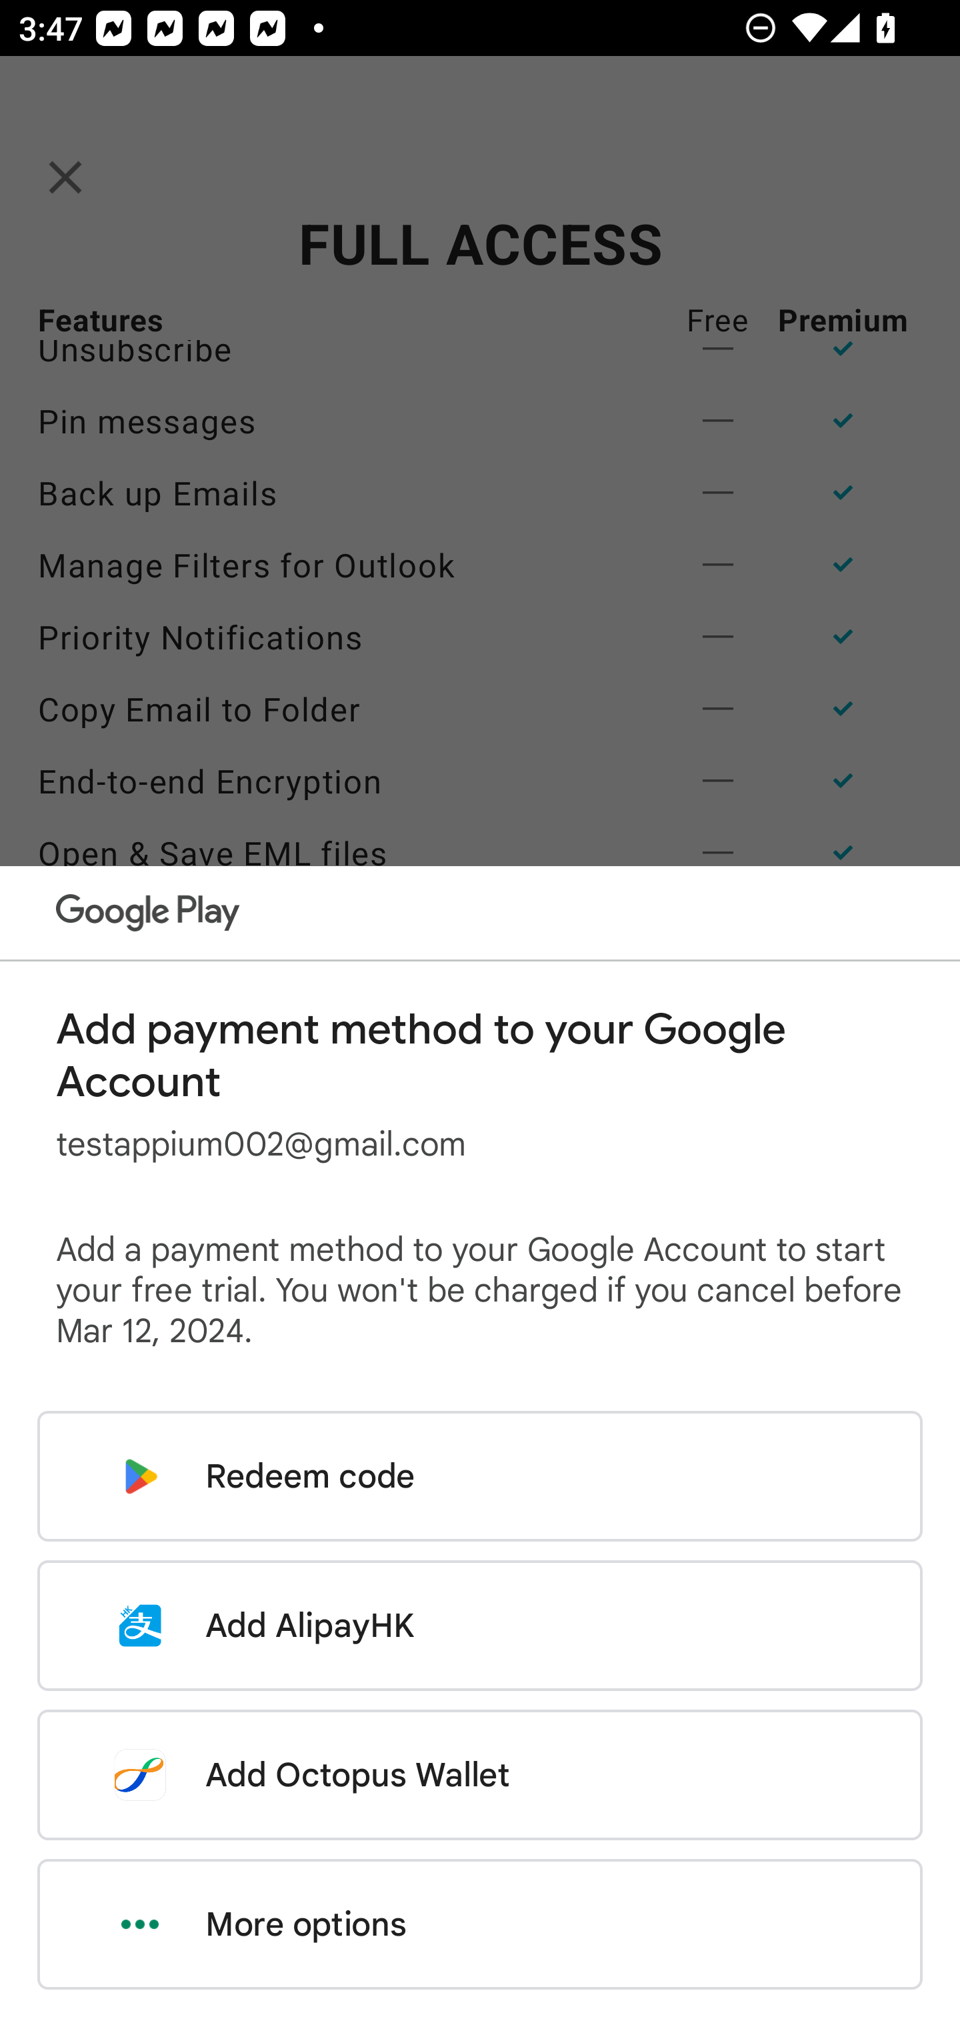 This screenshot has height=2027, width=960. Describe the element at coordinates (480, 1774) in the screenshot. I see `Add Octopus Wallet` at that location.